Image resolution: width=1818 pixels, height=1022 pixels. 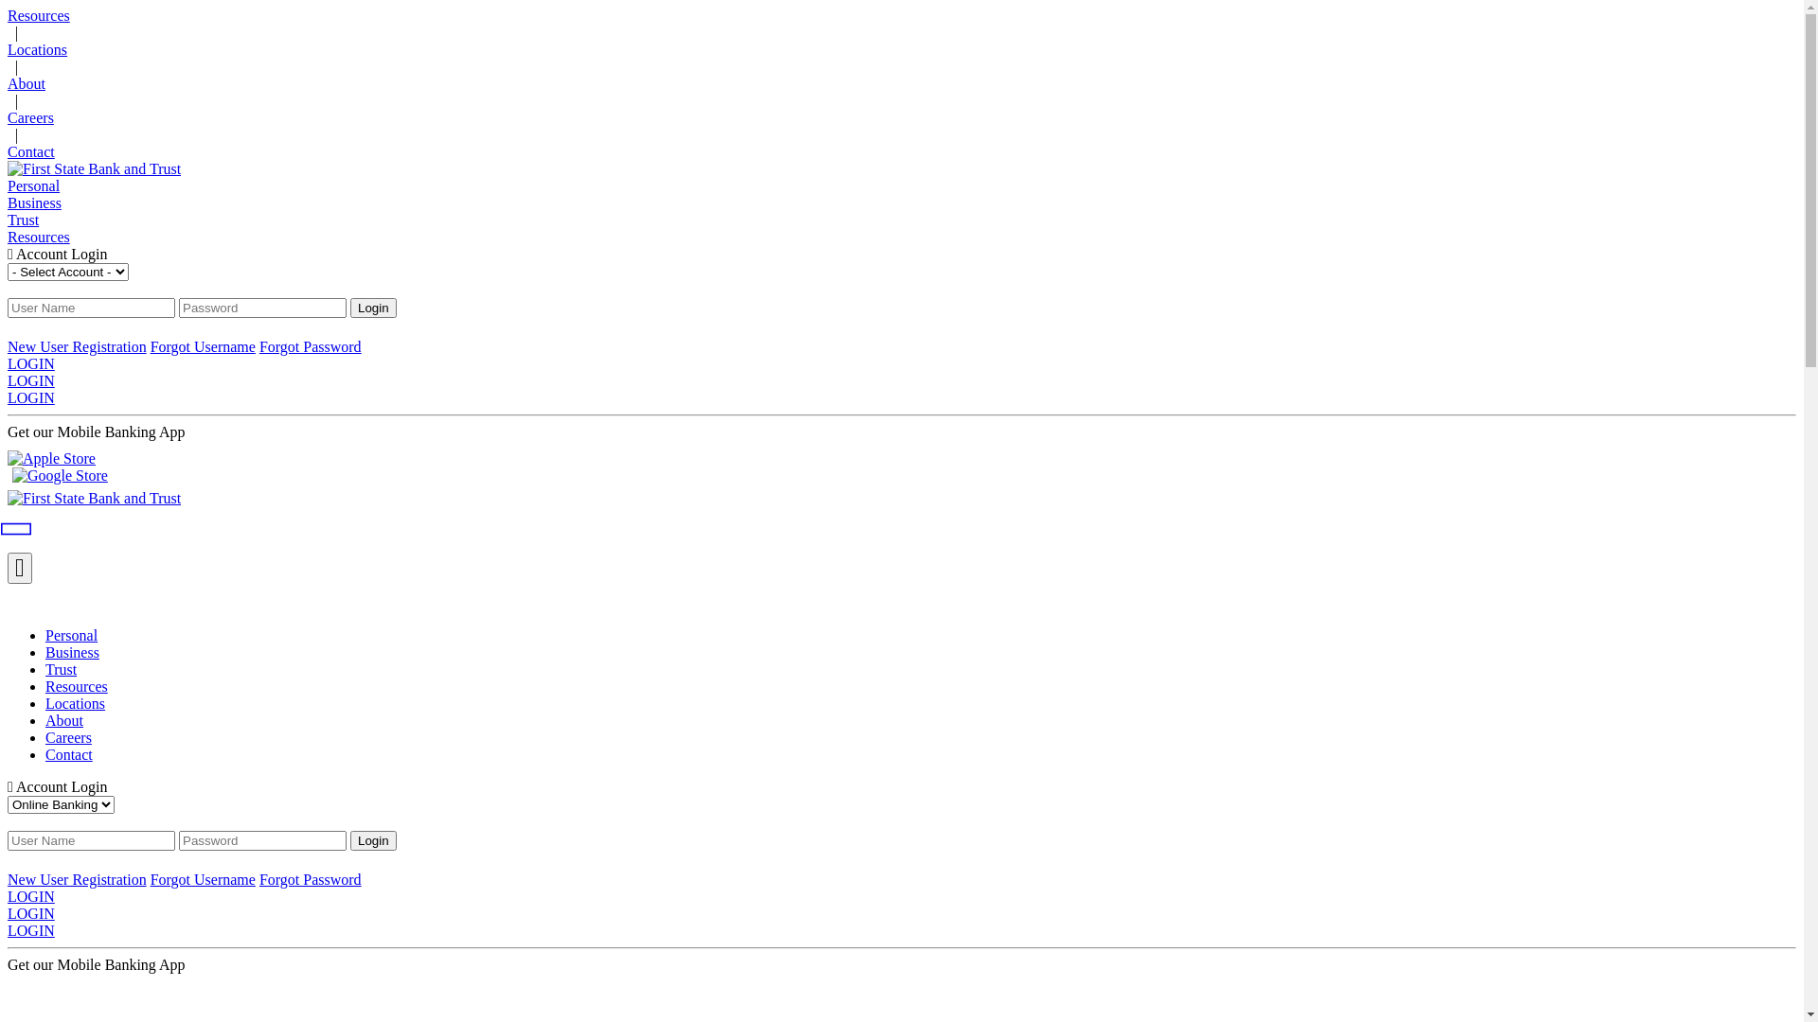 What do you see at coordinates (901, 914) in the screenshot?
I see `LOGIN` at bounding box center [901, 914].